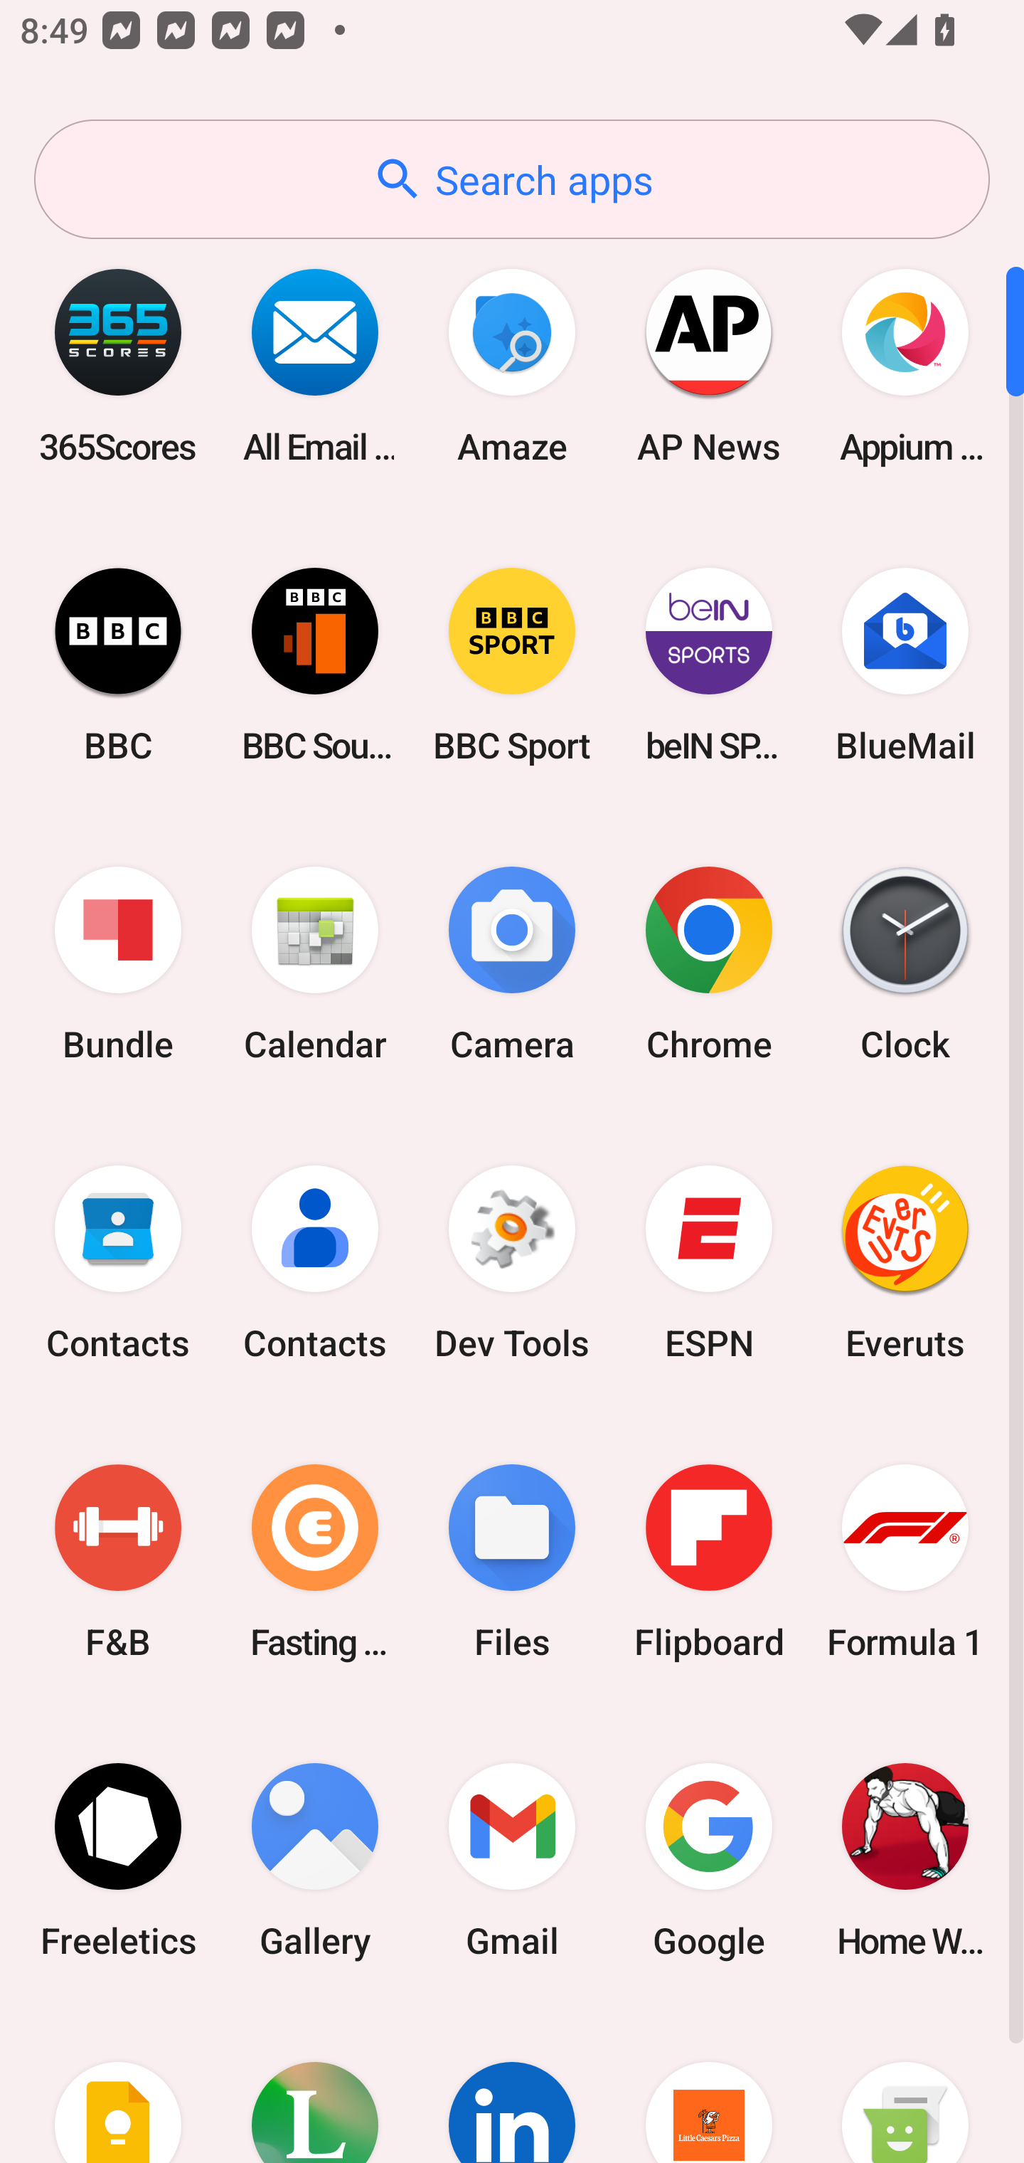 This screenshot has height=2163, width=1024. Describe the element at coordinates (905, 665) in the screenshot. I see `BlueMail` at that location.